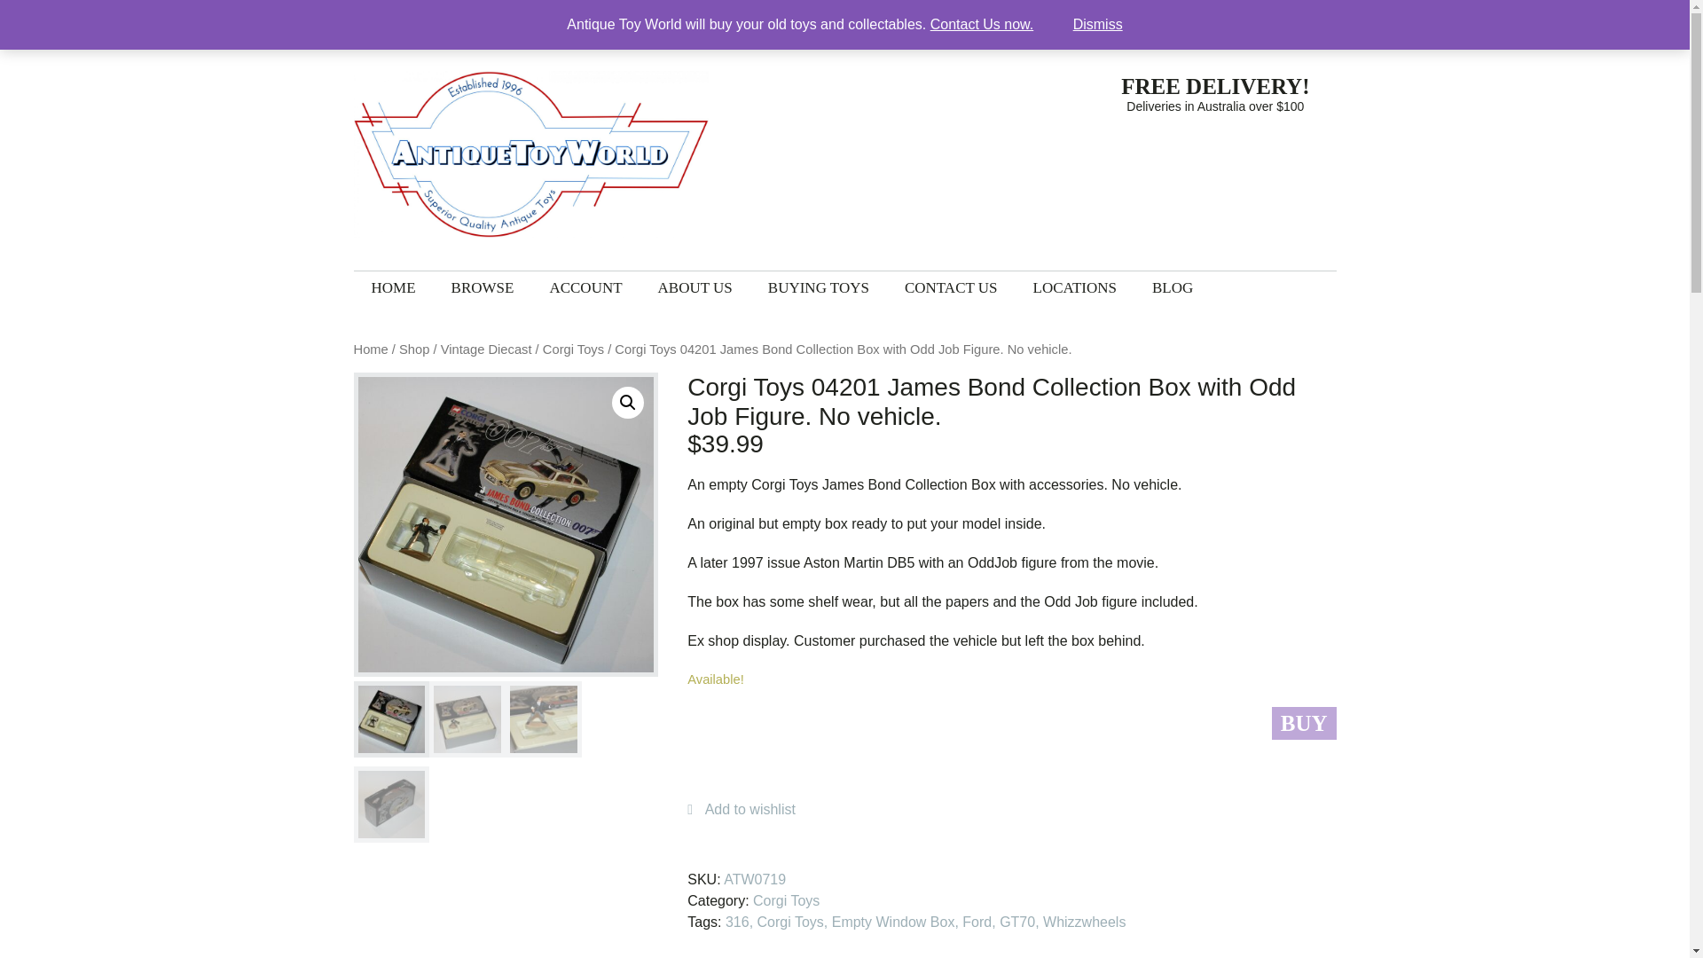 This screenshot has width=1703, height=958. What do you see at coordinates (819, 287) in the screenshot?
I see `BUYING TOYS` at bounding box center [819, 287].